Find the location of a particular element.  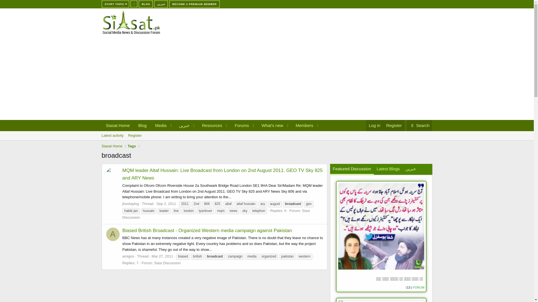

Search is located at coordinates (419, 125).